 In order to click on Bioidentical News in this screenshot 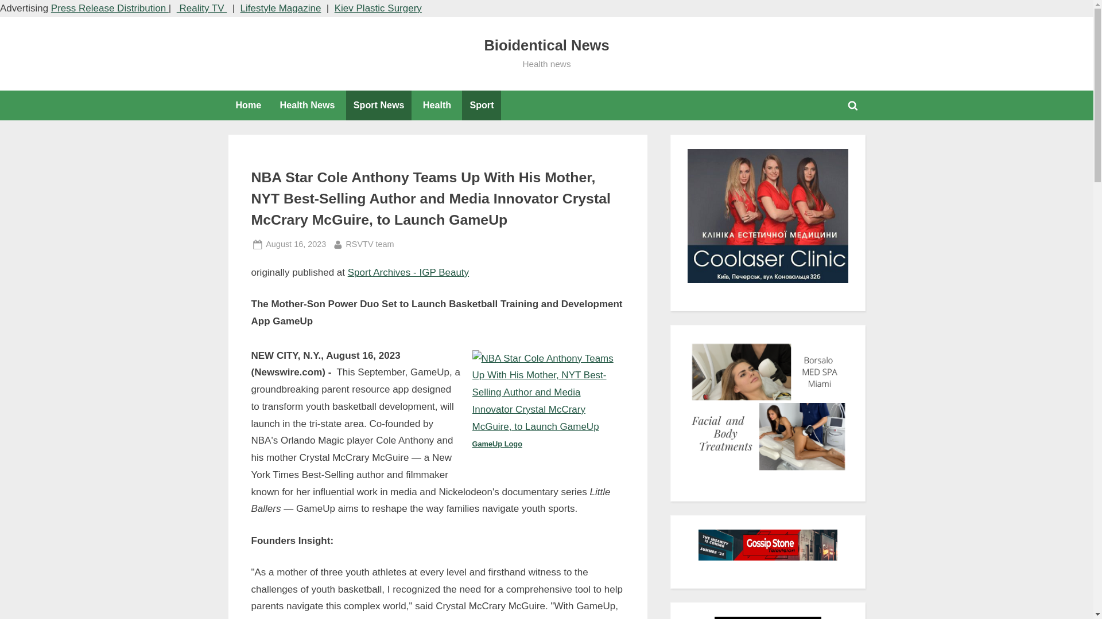, I will do `click(546, 45)`.